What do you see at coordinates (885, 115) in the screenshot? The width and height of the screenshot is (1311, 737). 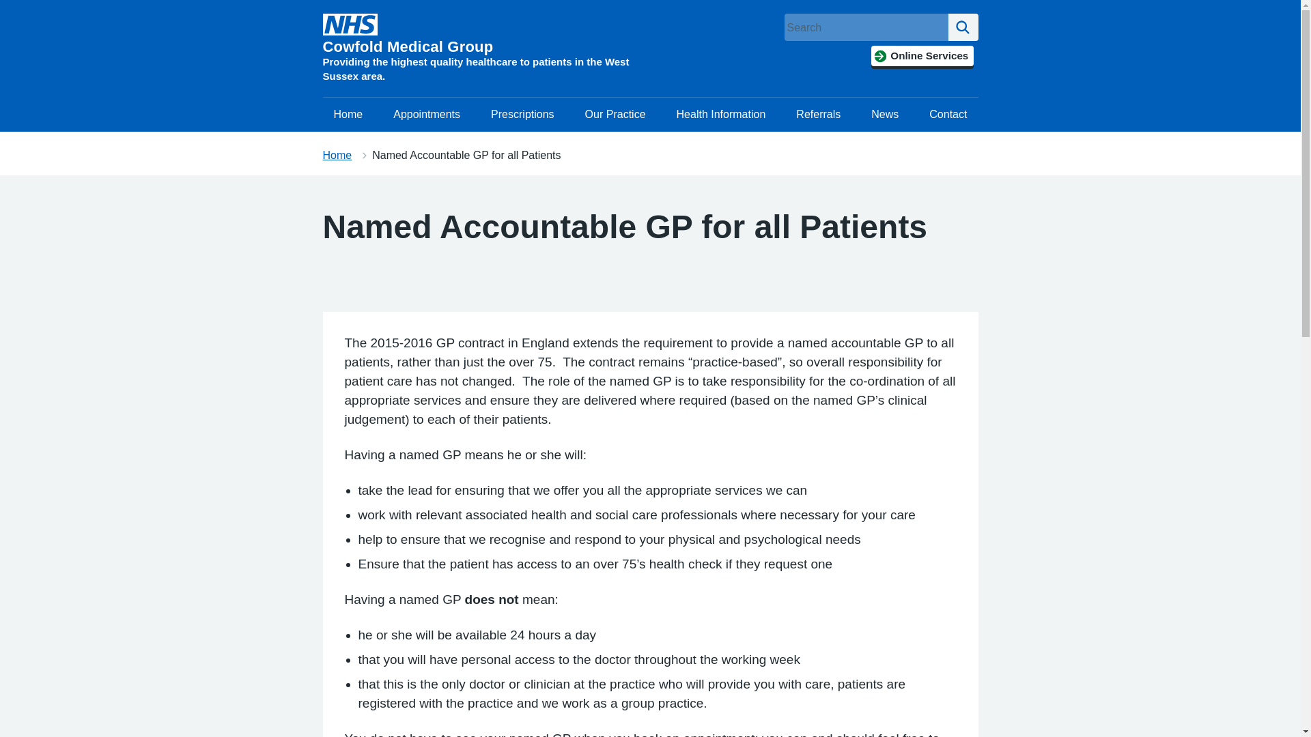 I see `News` at bounding box center [885, 115].